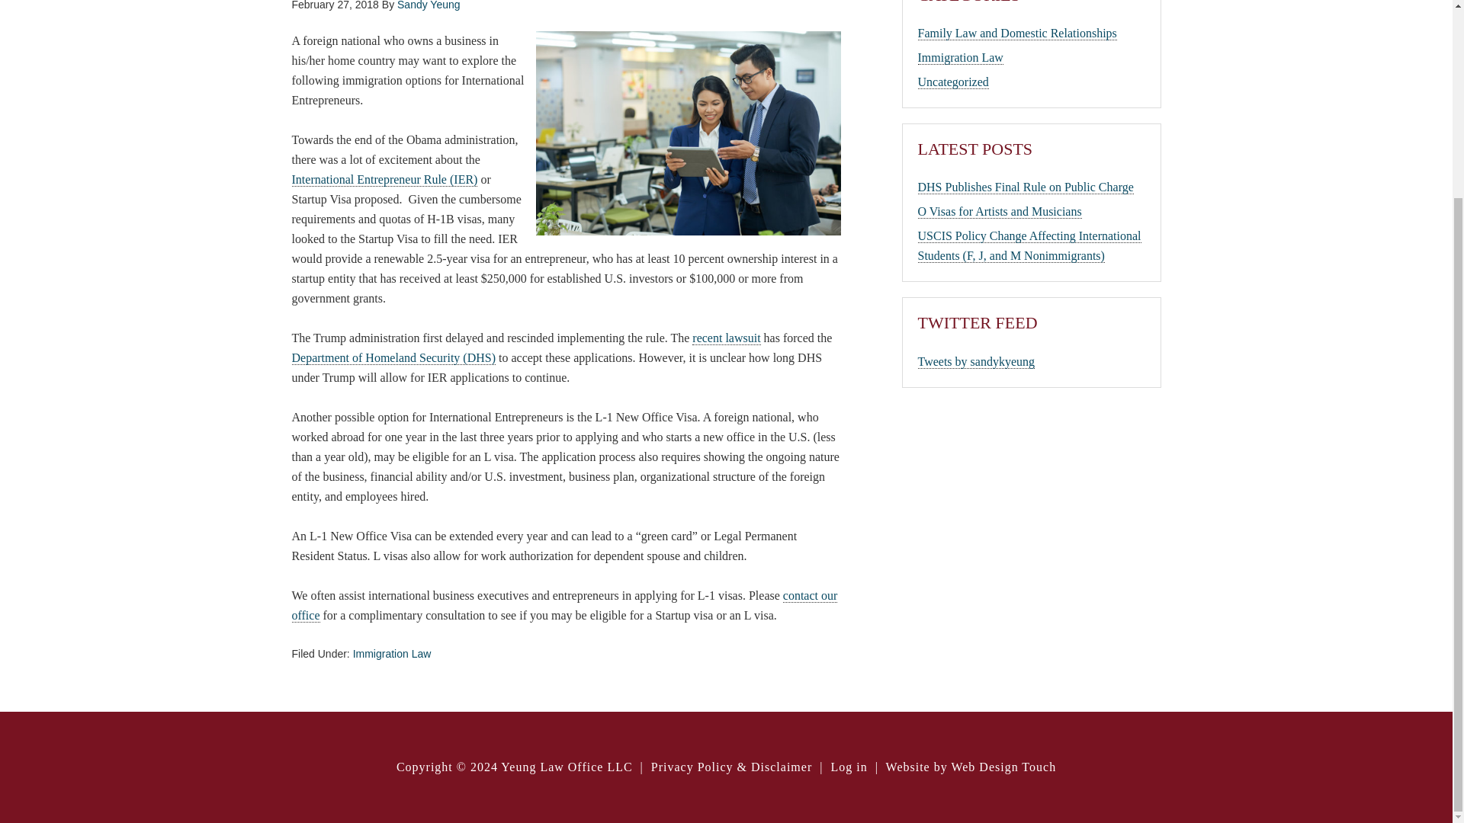 The image size is (1464, 823). I want to click on Log in, so click(848, 767).